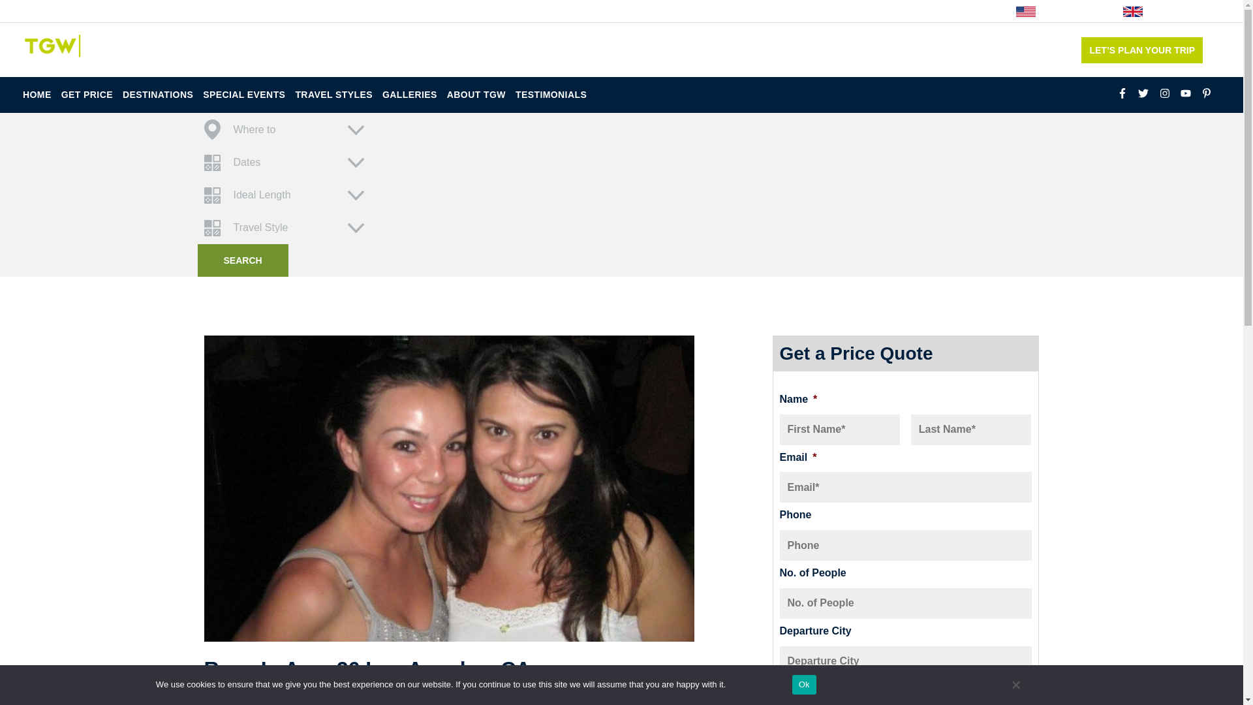  Describe the element at coordinates (100, 10) in the screenshot. I see `Travel Blog` at that location.